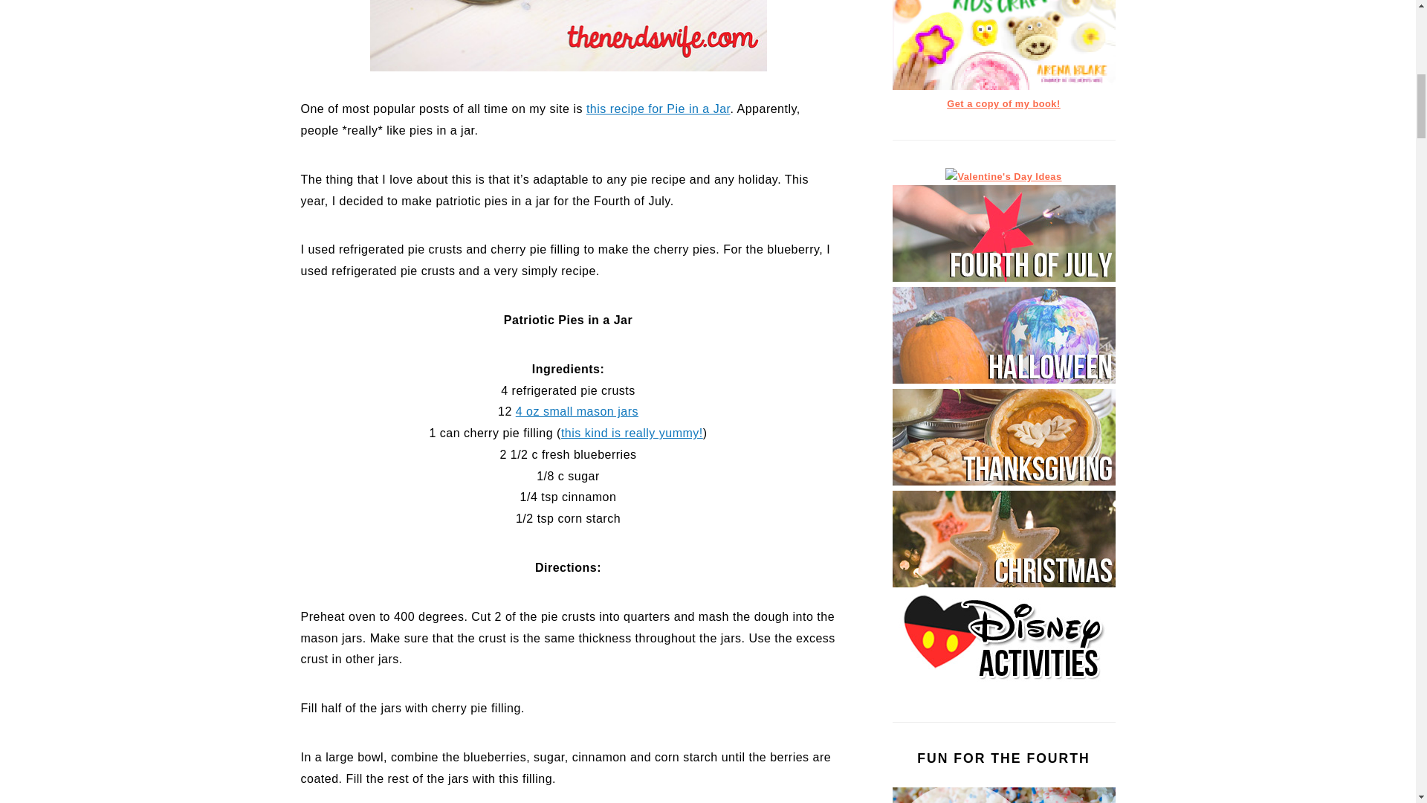  What do you see at coordinates (1003, 86) in the screenshot?
I see `Edible Kids Crafts` at bounding box center [1003, 86].